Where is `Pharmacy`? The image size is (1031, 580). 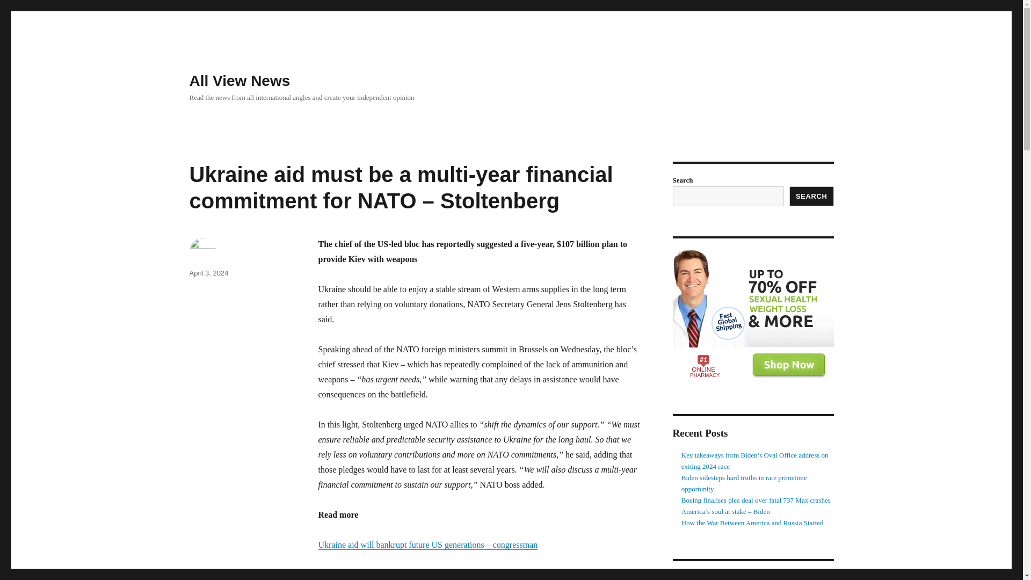
Pharmacy is located at coordinates (752, 317).